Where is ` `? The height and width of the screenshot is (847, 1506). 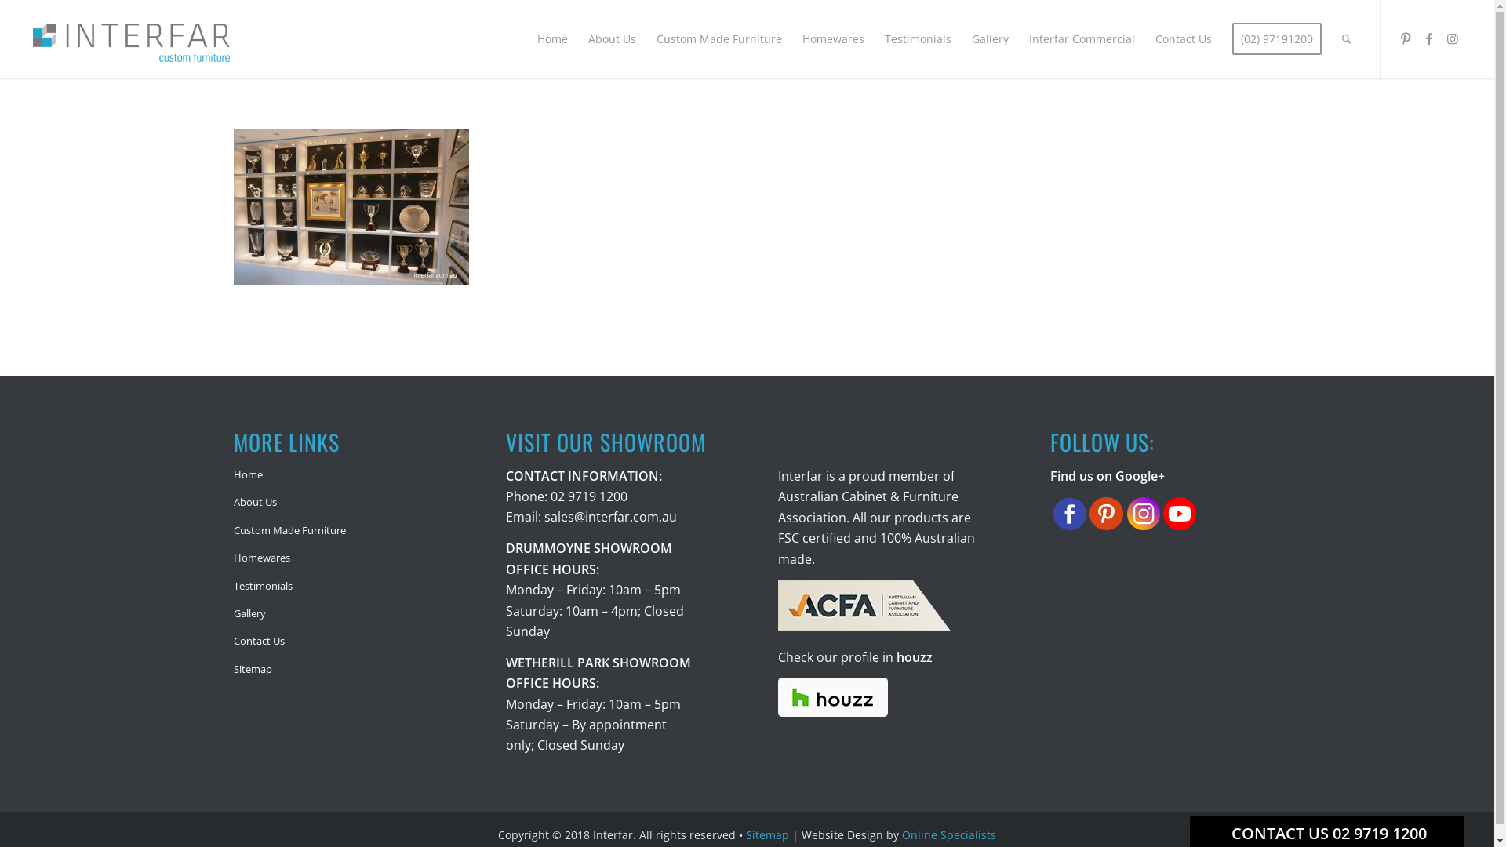   is located at coordinates (1178, 516).